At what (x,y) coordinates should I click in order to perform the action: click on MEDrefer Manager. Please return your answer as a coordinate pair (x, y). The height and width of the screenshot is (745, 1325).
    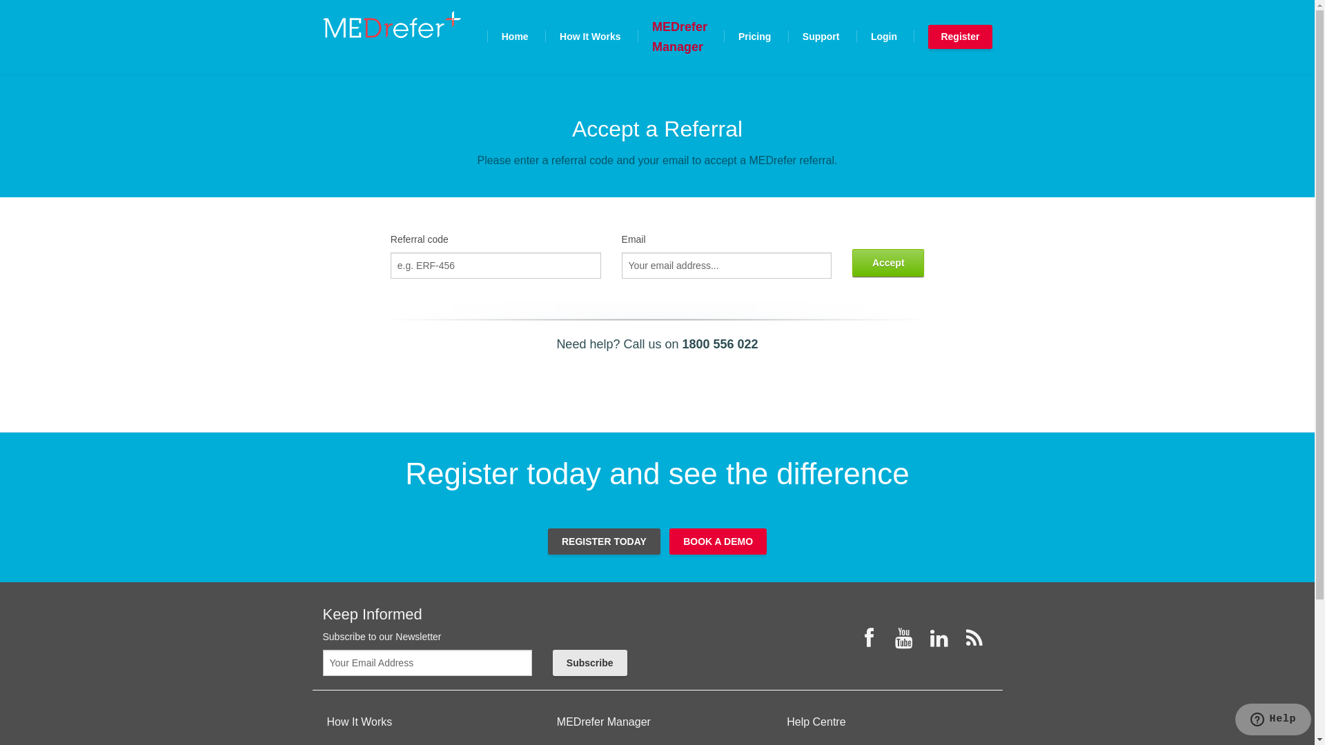
    Looking at the image, I should click on (657, 722).